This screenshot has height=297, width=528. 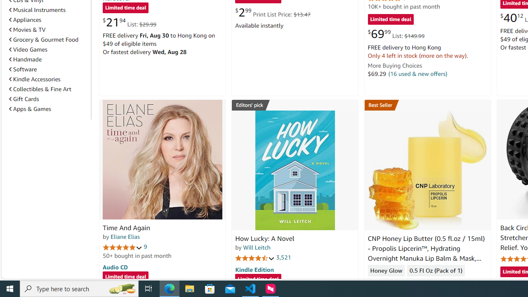 What do you see at coordinates (145, 247) in the screenshot?
I see `9` at bounding box center [145, 247].